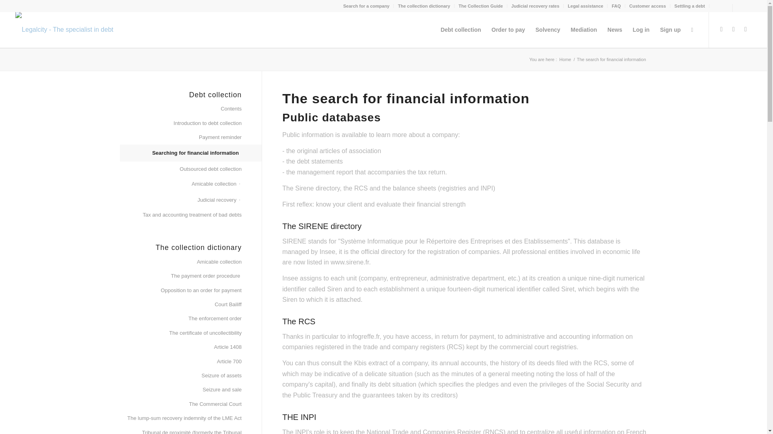 This screenshot has width=773, height=434. Describe the element at coordinates (565, 59) in the screenshot. I see `Home` at that location.